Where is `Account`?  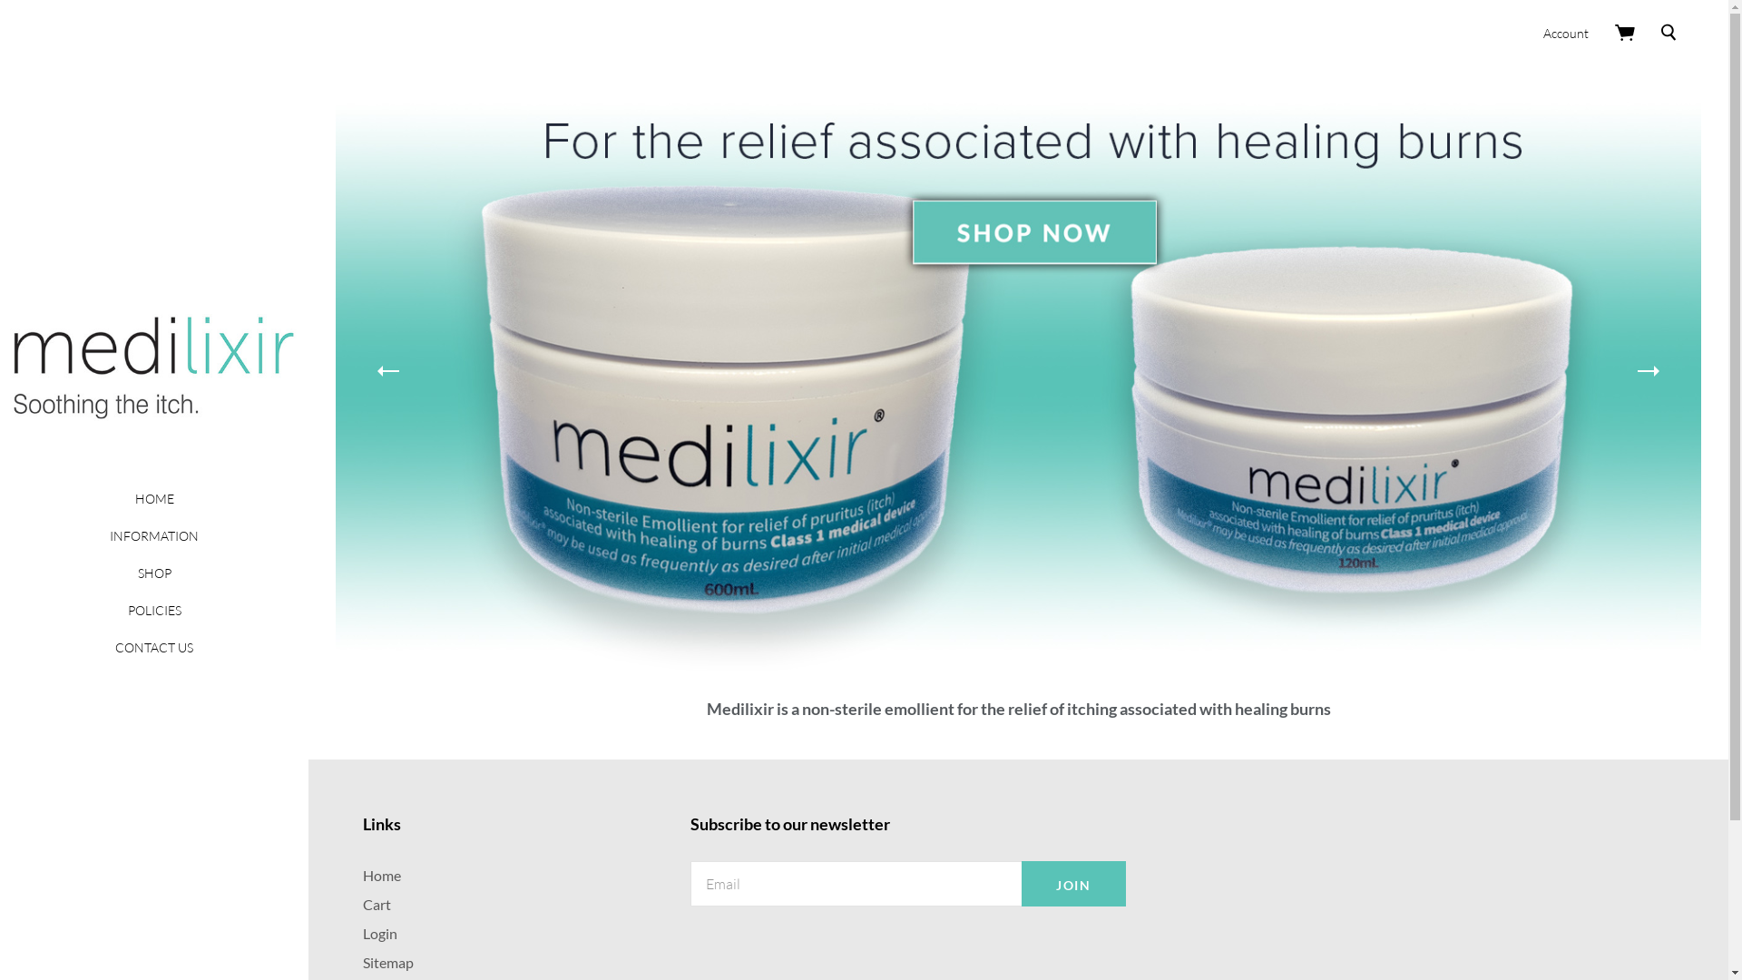 Account is located at coordinates (1566, 33).